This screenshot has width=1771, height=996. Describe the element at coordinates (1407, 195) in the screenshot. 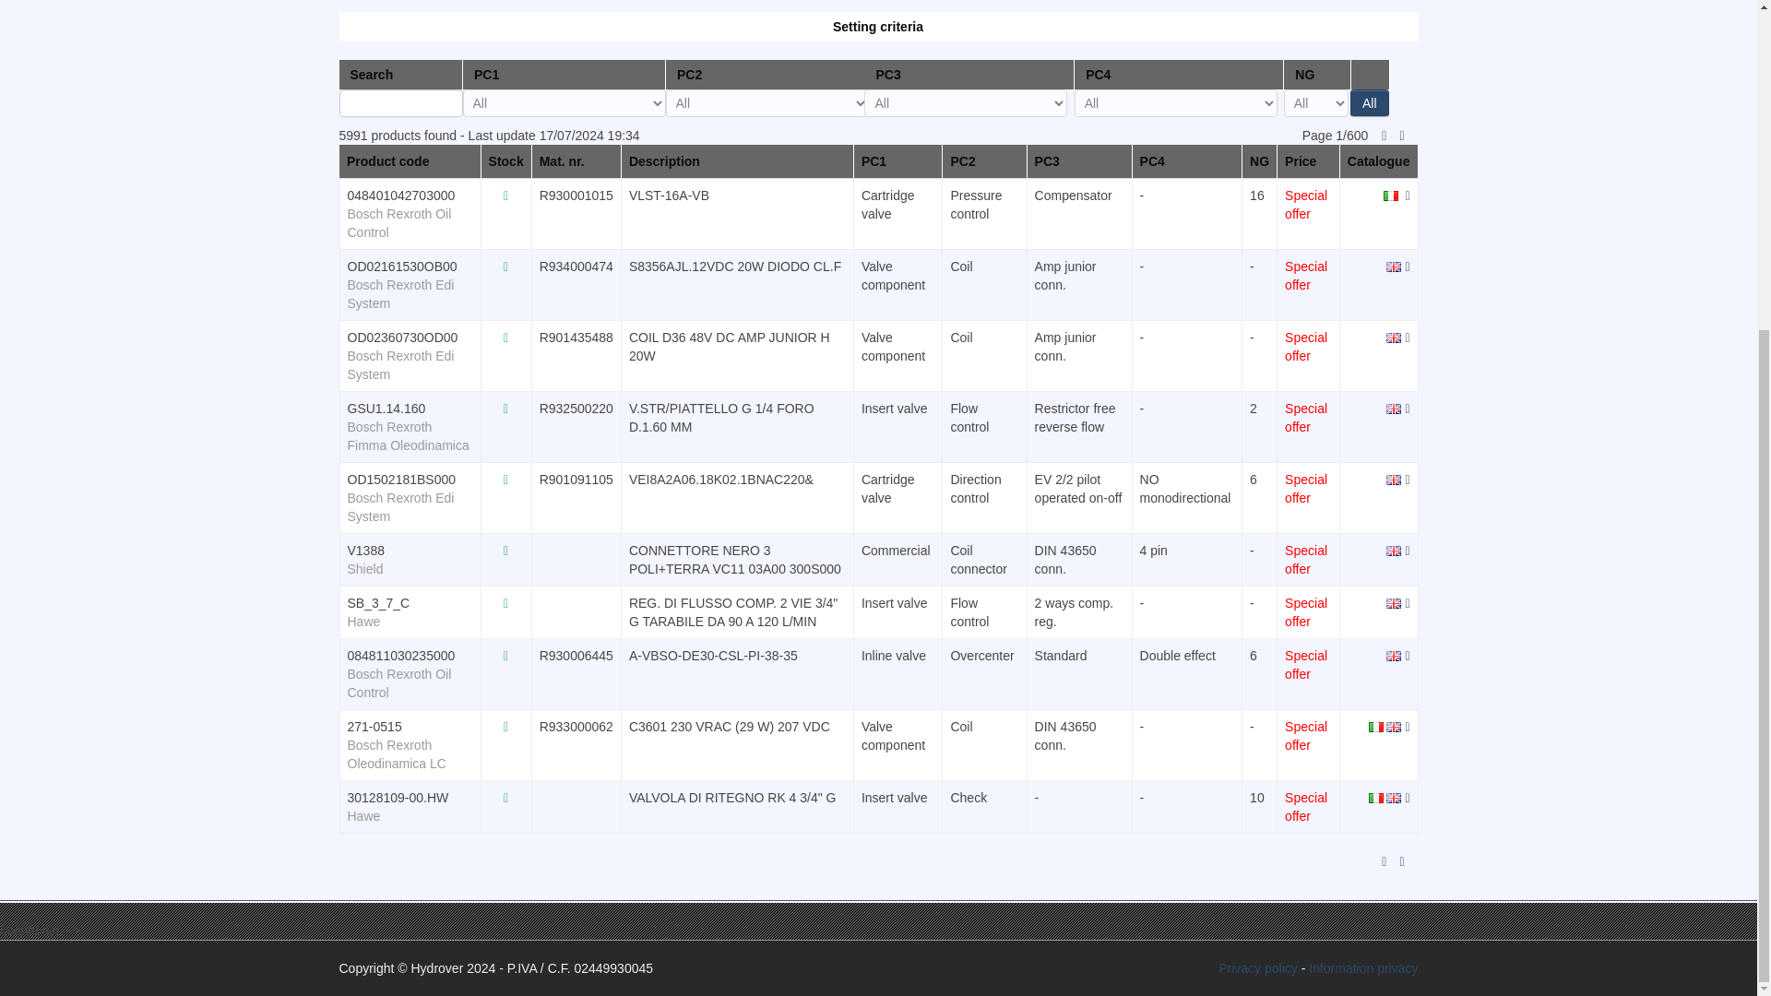

I see `Send an offer request` at that location.